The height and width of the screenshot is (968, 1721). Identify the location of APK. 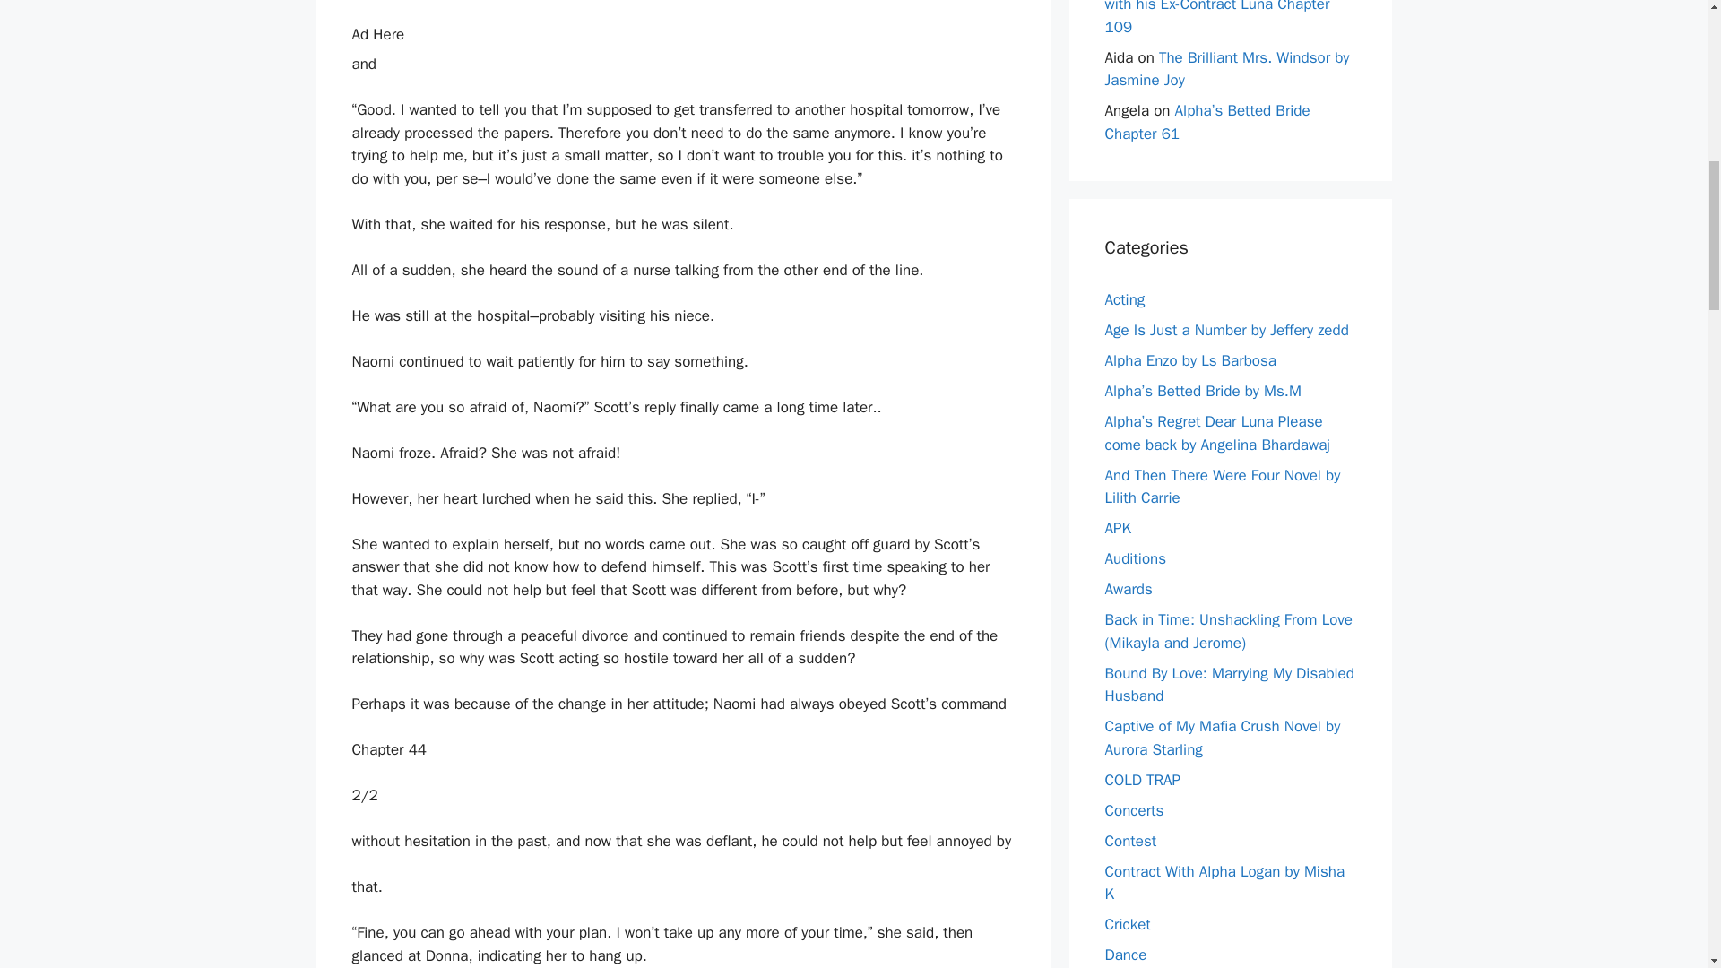
(1117, 528).